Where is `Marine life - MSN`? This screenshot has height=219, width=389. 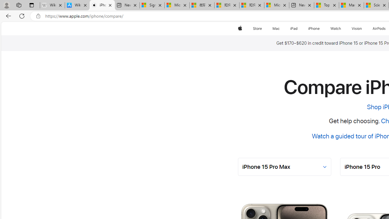 Marine life - MSN is located at coordinates (351, 5).